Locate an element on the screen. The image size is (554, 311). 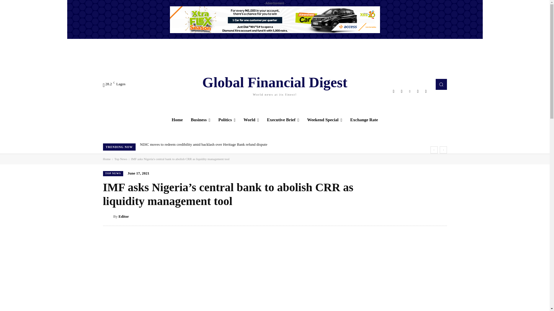
Linkedin is located at coordinates (410, 91).